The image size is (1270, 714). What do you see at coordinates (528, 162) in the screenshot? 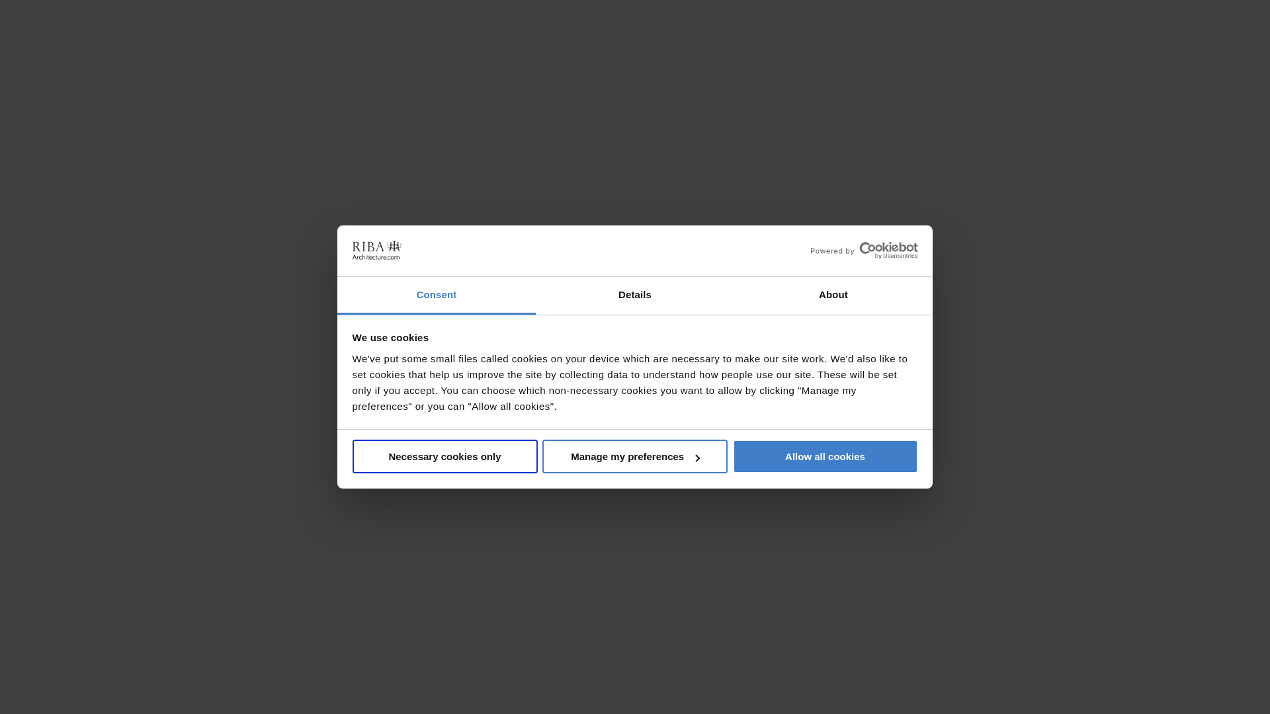
I see `Home` at bounding box center [528, 162].